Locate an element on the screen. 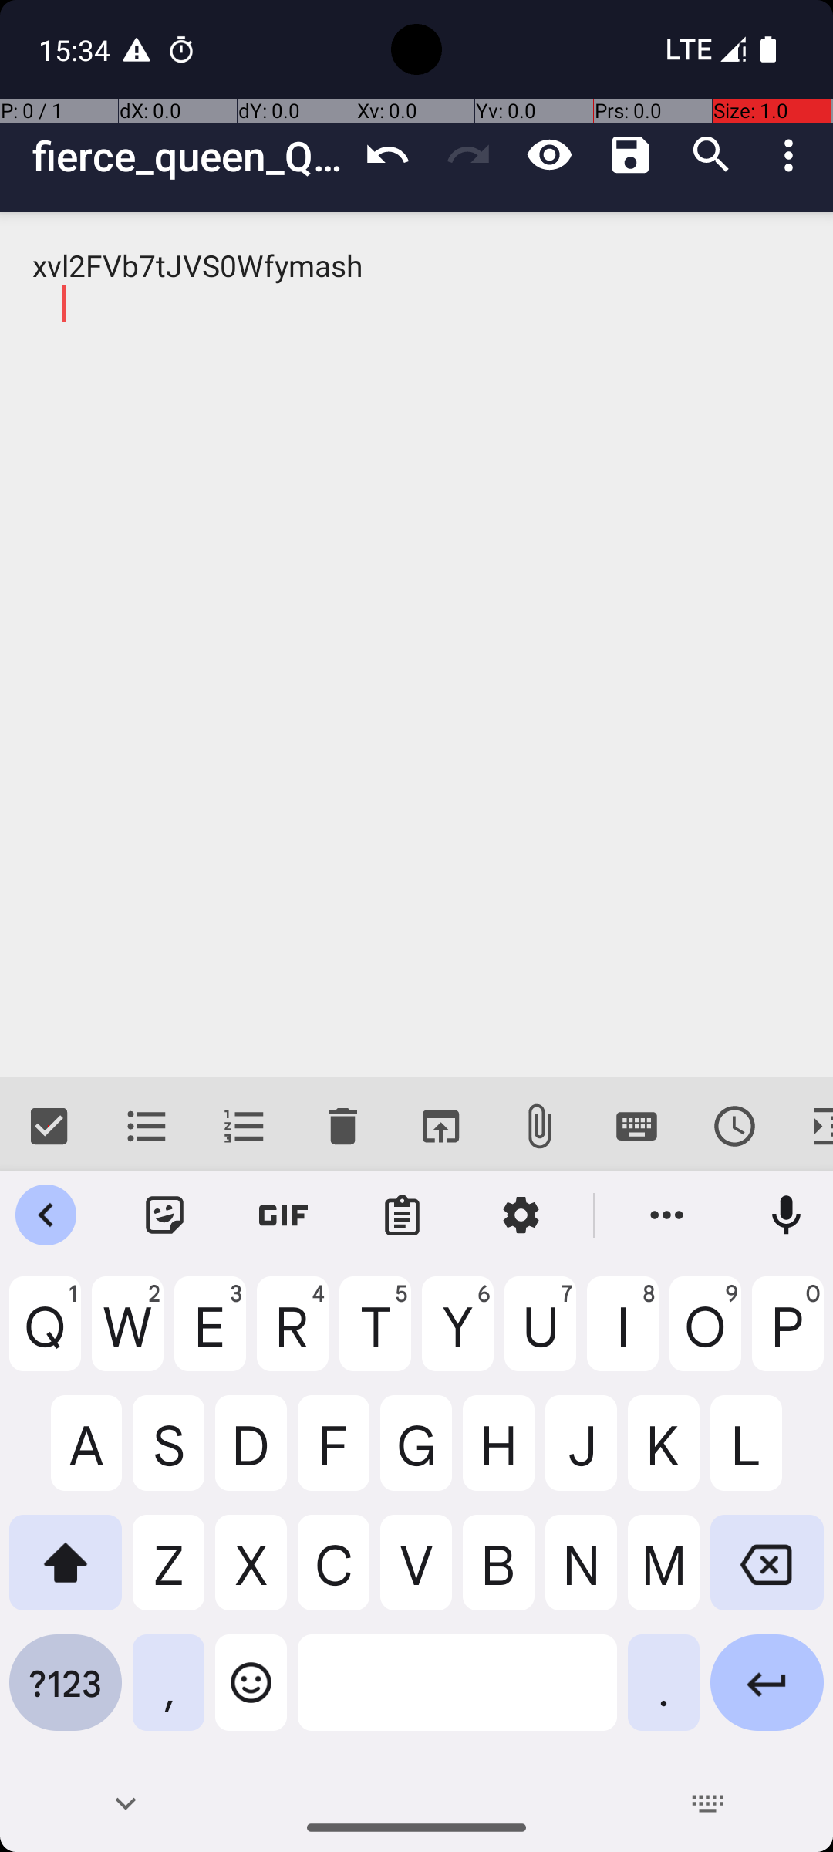 The height and width of the screenshot is (1852, 833). fierce_queen_QaaS is located at coordinates (190, 156).